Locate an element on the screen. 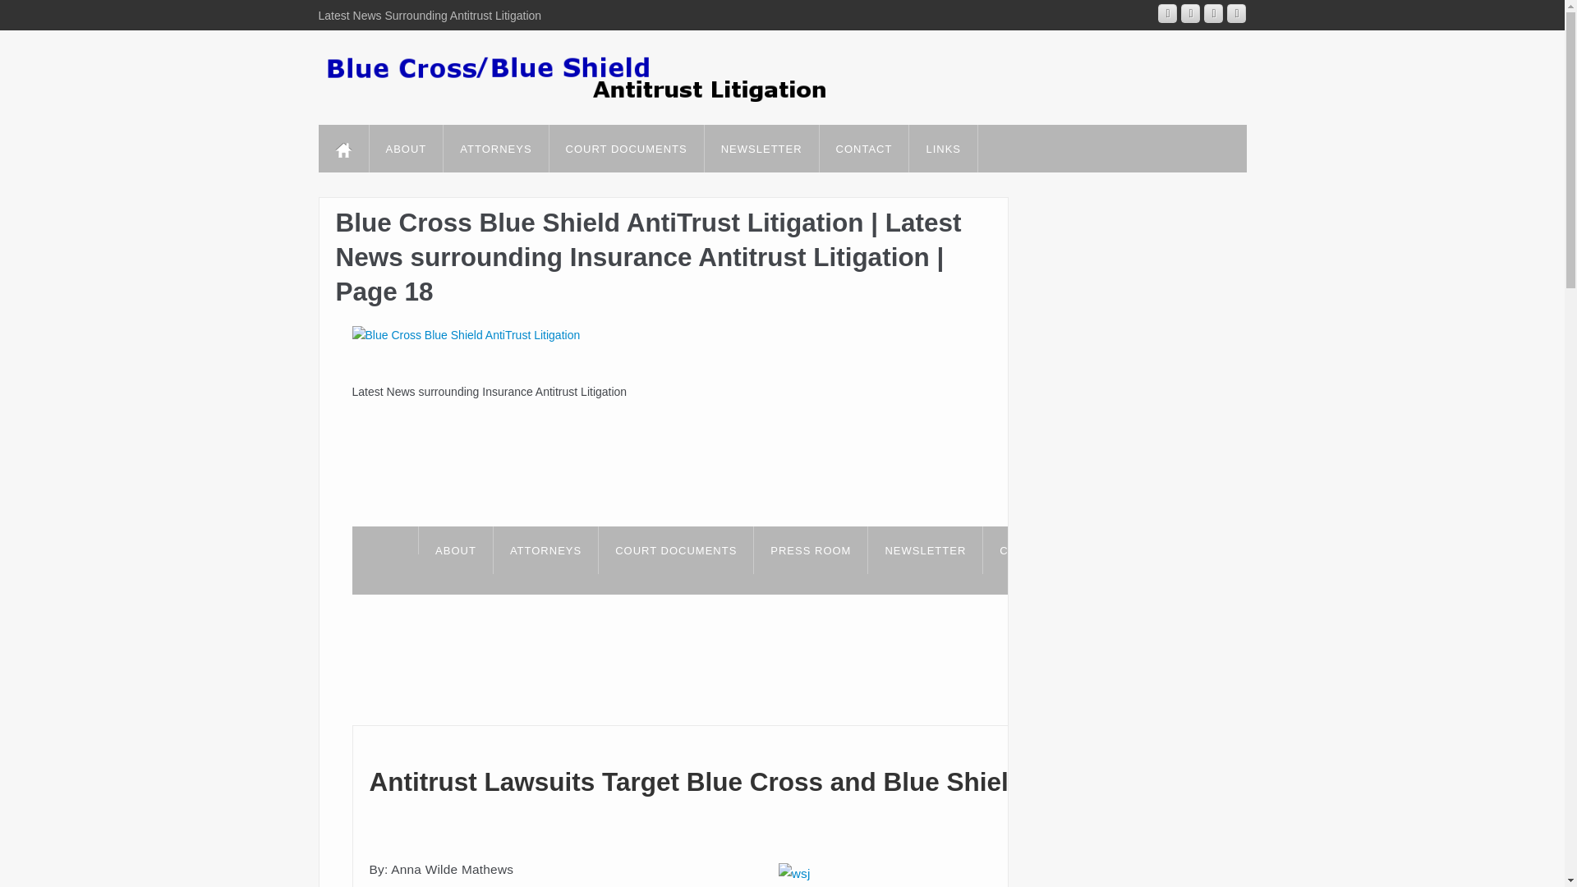  COURT DOCUMENTS is located at coordinates (626, 148).